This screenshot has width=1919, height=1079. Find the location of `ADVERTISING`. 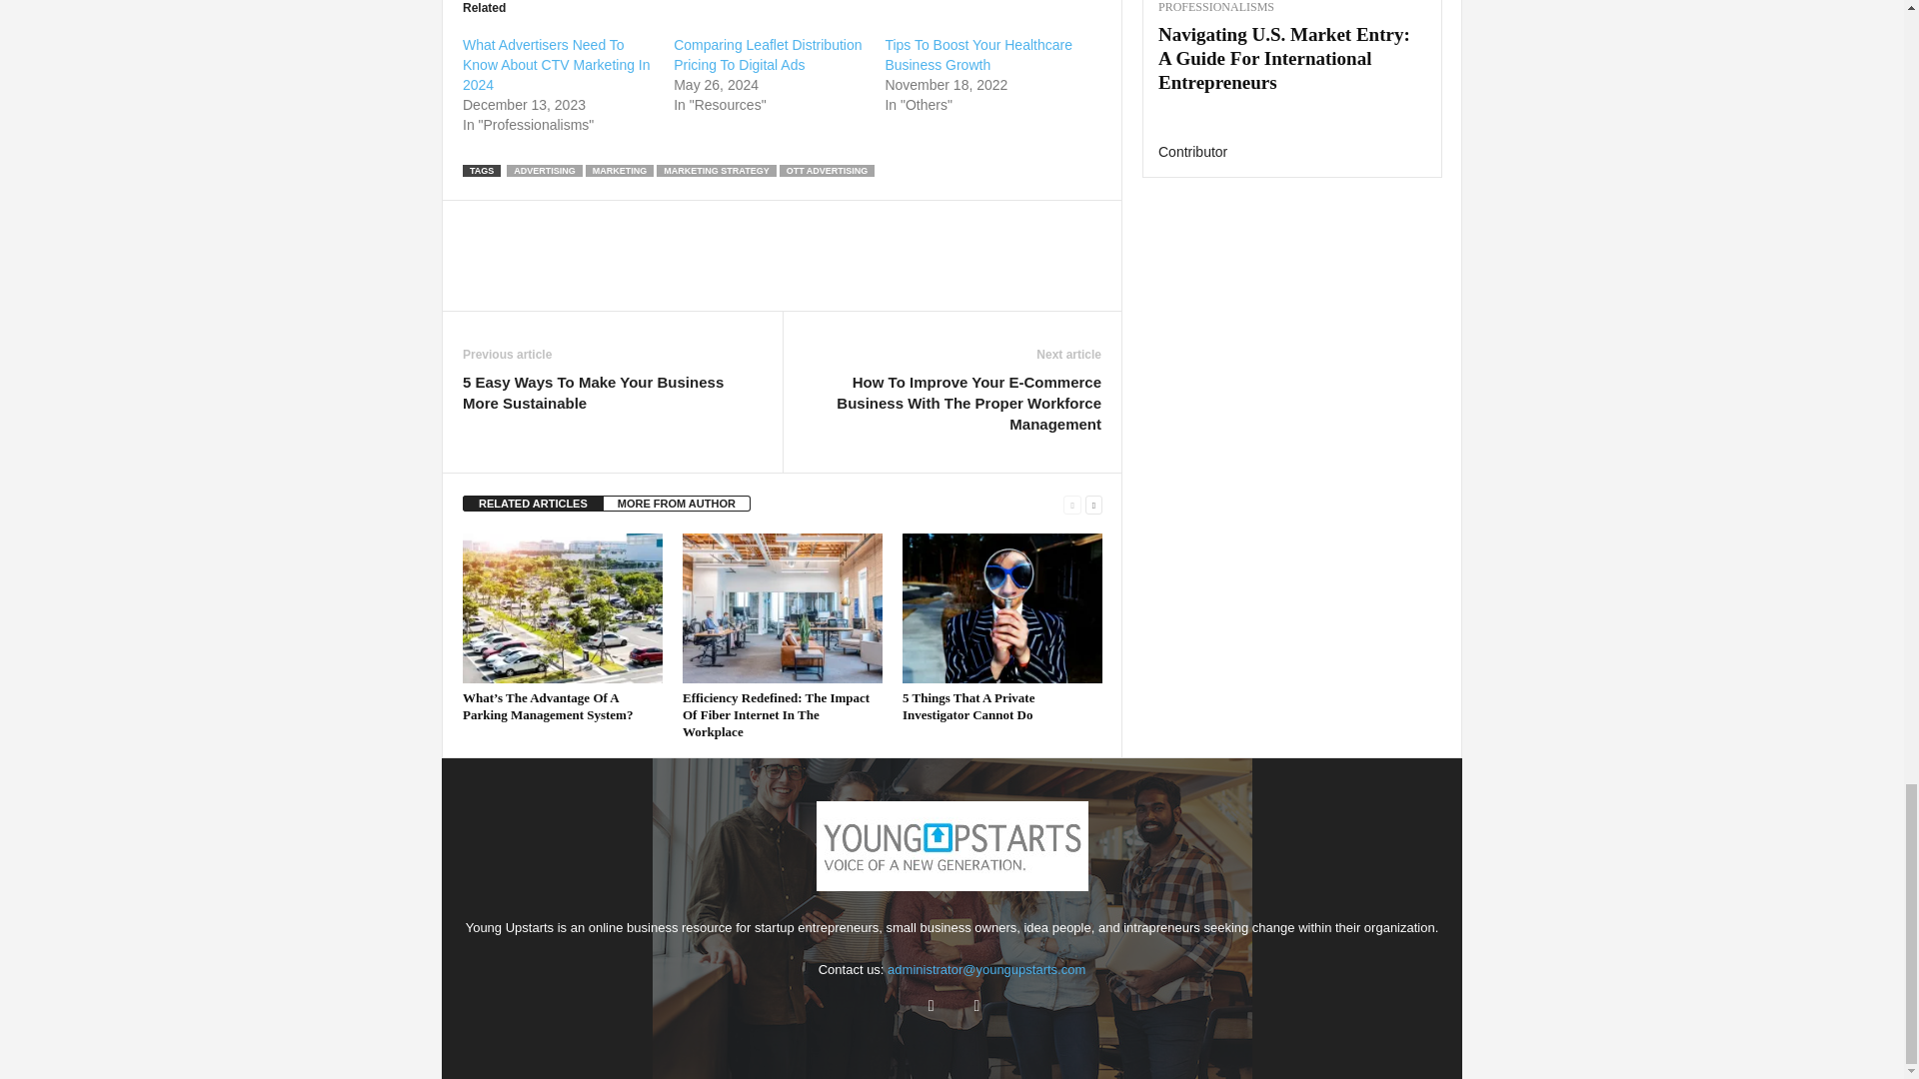

ADVERTISING is located at coordinates (544, 171).